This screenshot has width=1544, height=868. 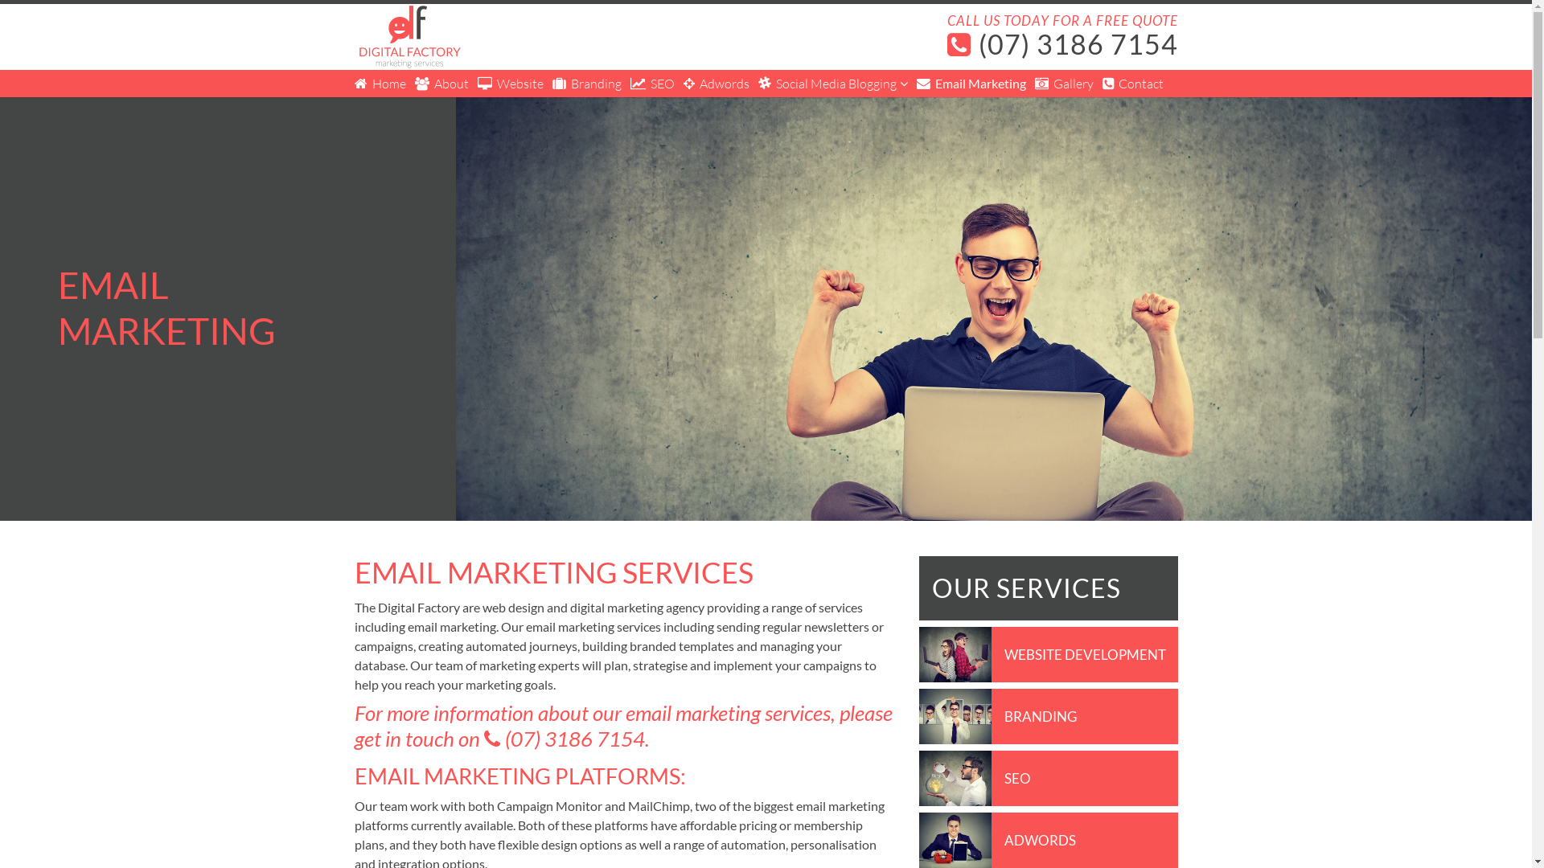 I want to click on Social Media Blogging, so click(x=832, y=84).